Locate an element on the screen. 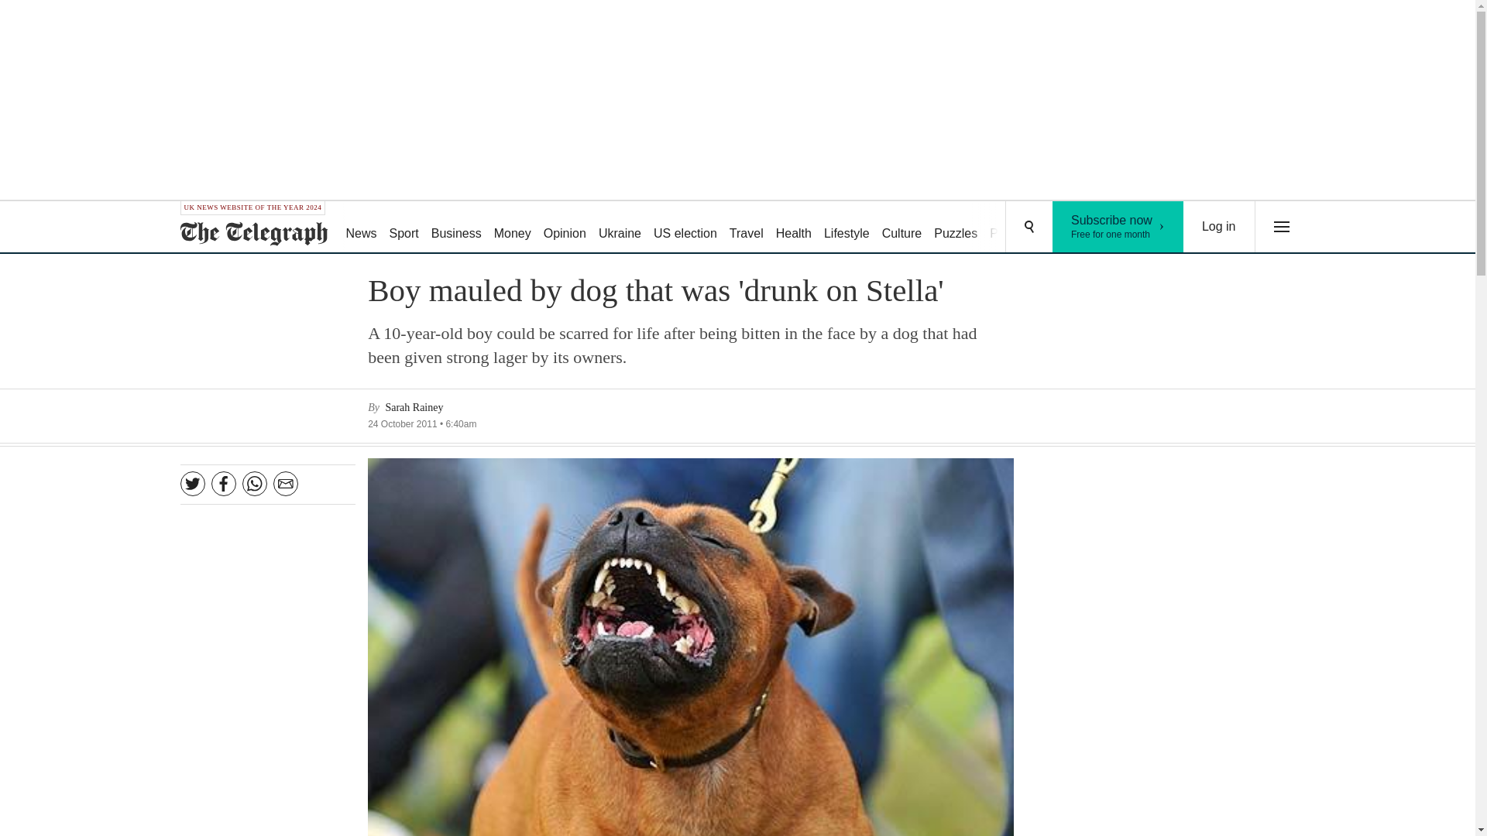 This screenshot has height=836, width=1487. Log in is located at coordinates (1219, 227).